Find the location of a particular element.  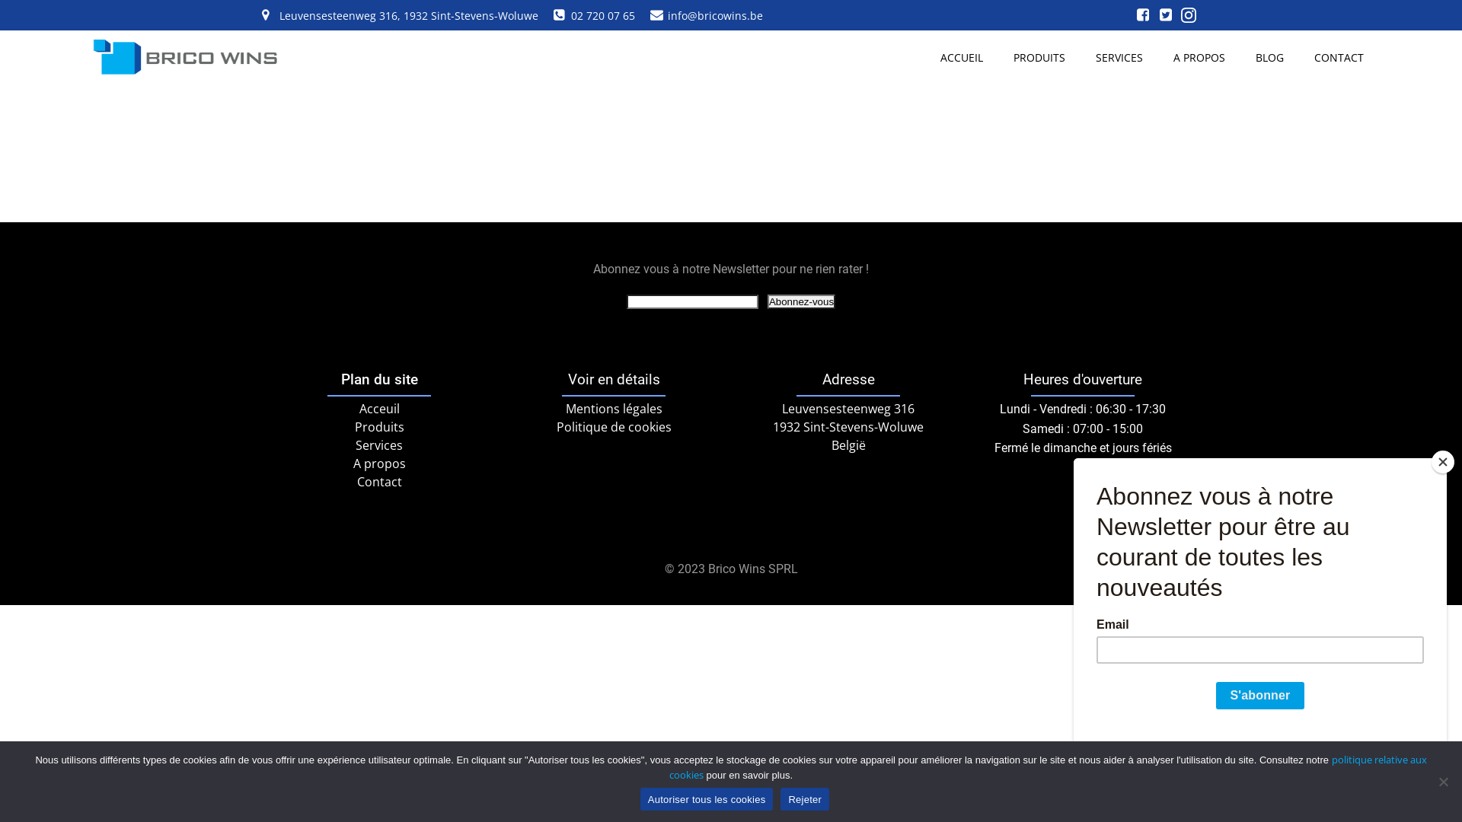

ACCUEIL is located at coordinates (962, 58).